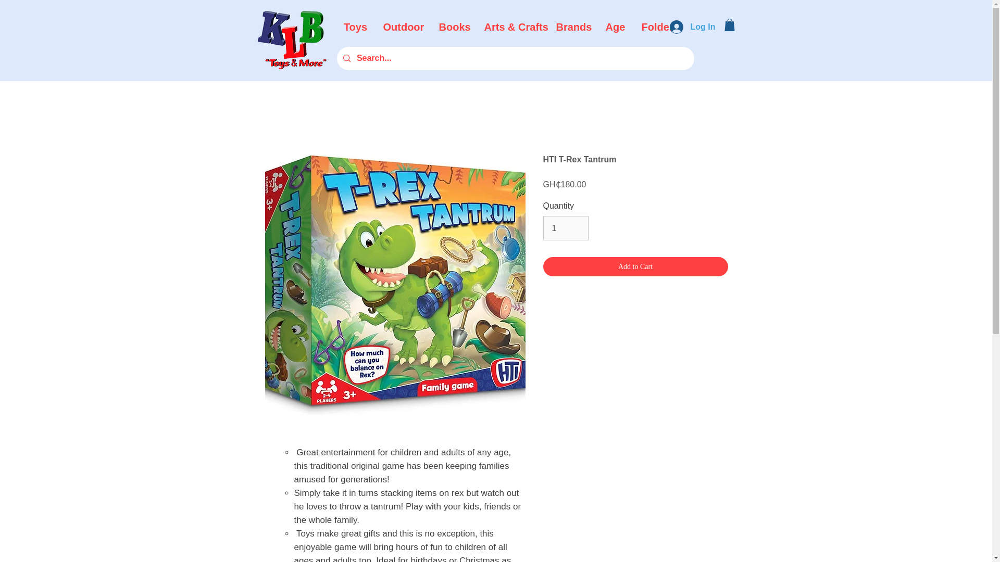  What do you see at coordinates (403, 27) in the screenshot?
I see `Outdoor` at bounding box center [403, 27].